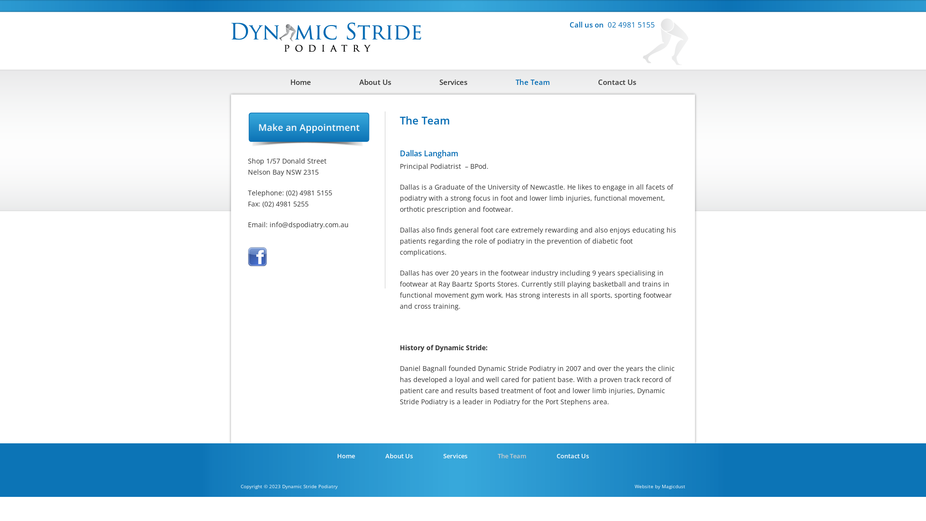 The height and width of the screenshot is (521, 926). Describe the element at coordinates (375, 82) in the screenshot. I see `About Us` at that location.